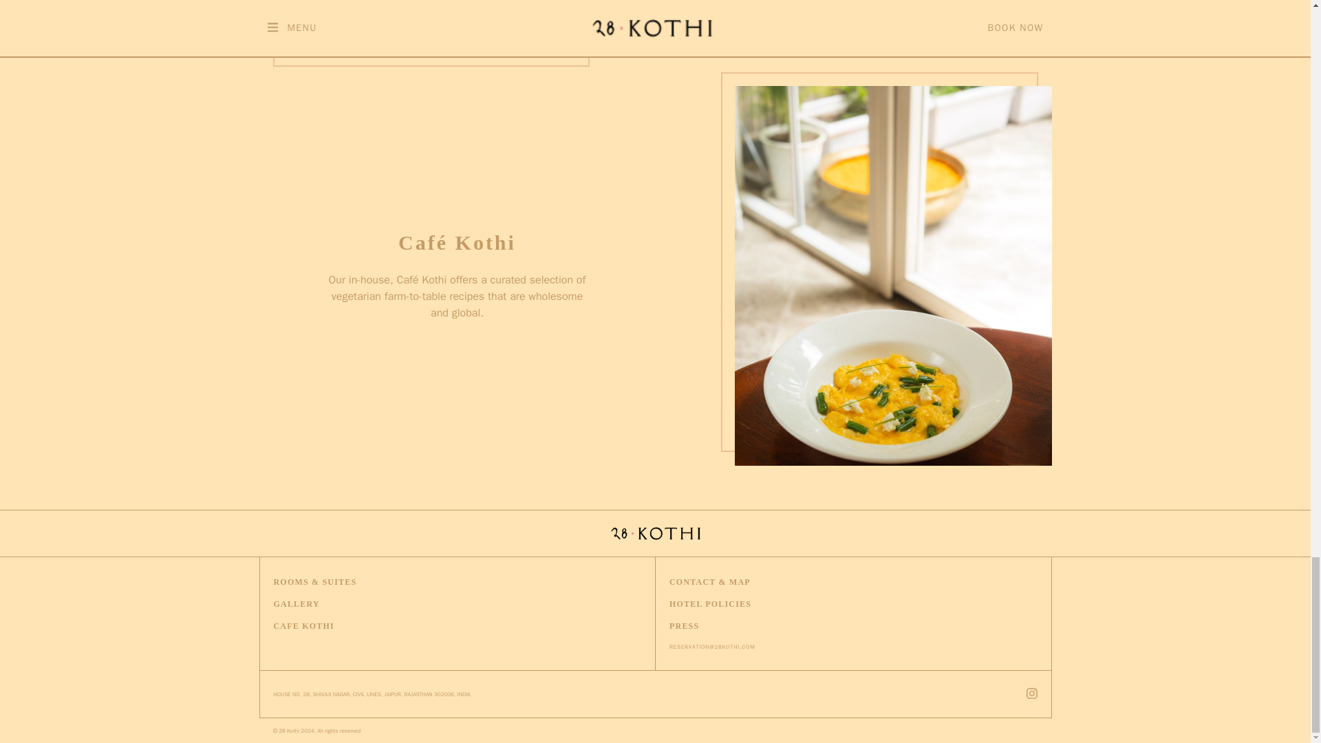 This screenshot has height=743, width=1321. I want to click on HOTEL POLICIES, so click(710, 604).